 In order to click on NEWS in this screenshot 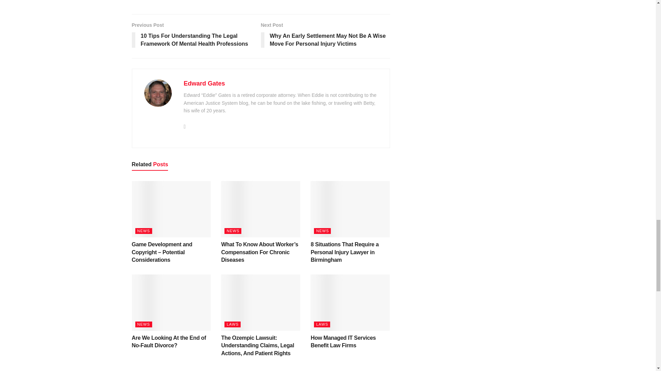, I will do `click(143, 231)`.